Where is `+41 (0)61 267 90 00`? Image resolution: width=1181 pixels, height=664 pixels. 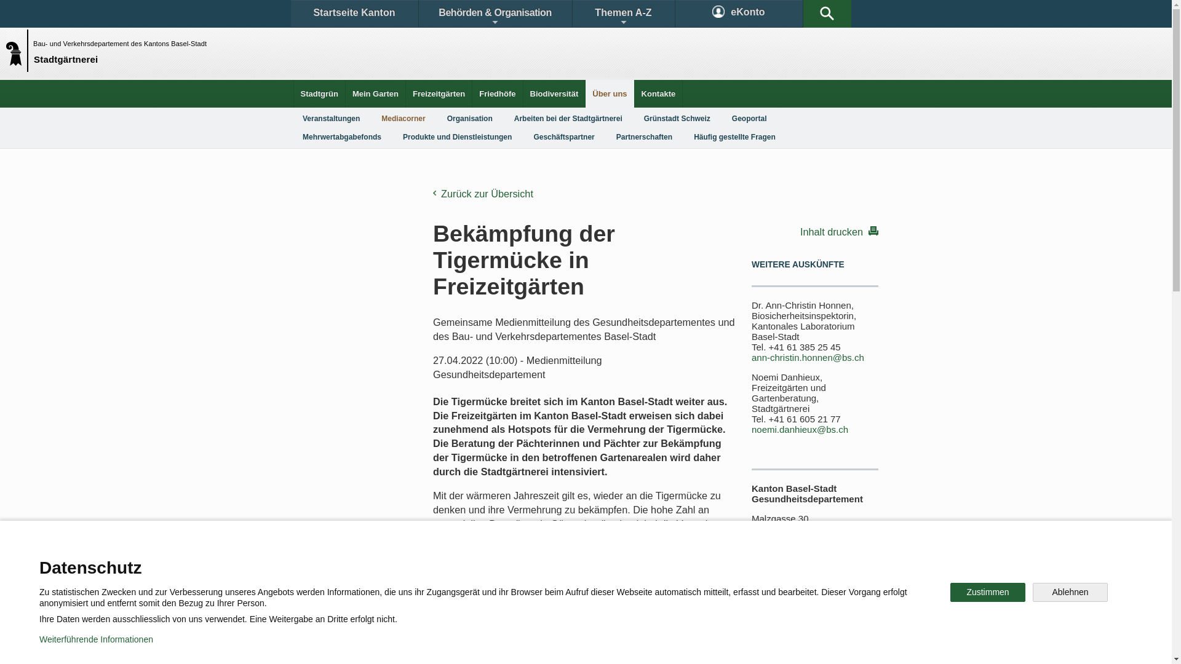 +41 (0)61 267 90 00 is located at coordinates (793, 559).